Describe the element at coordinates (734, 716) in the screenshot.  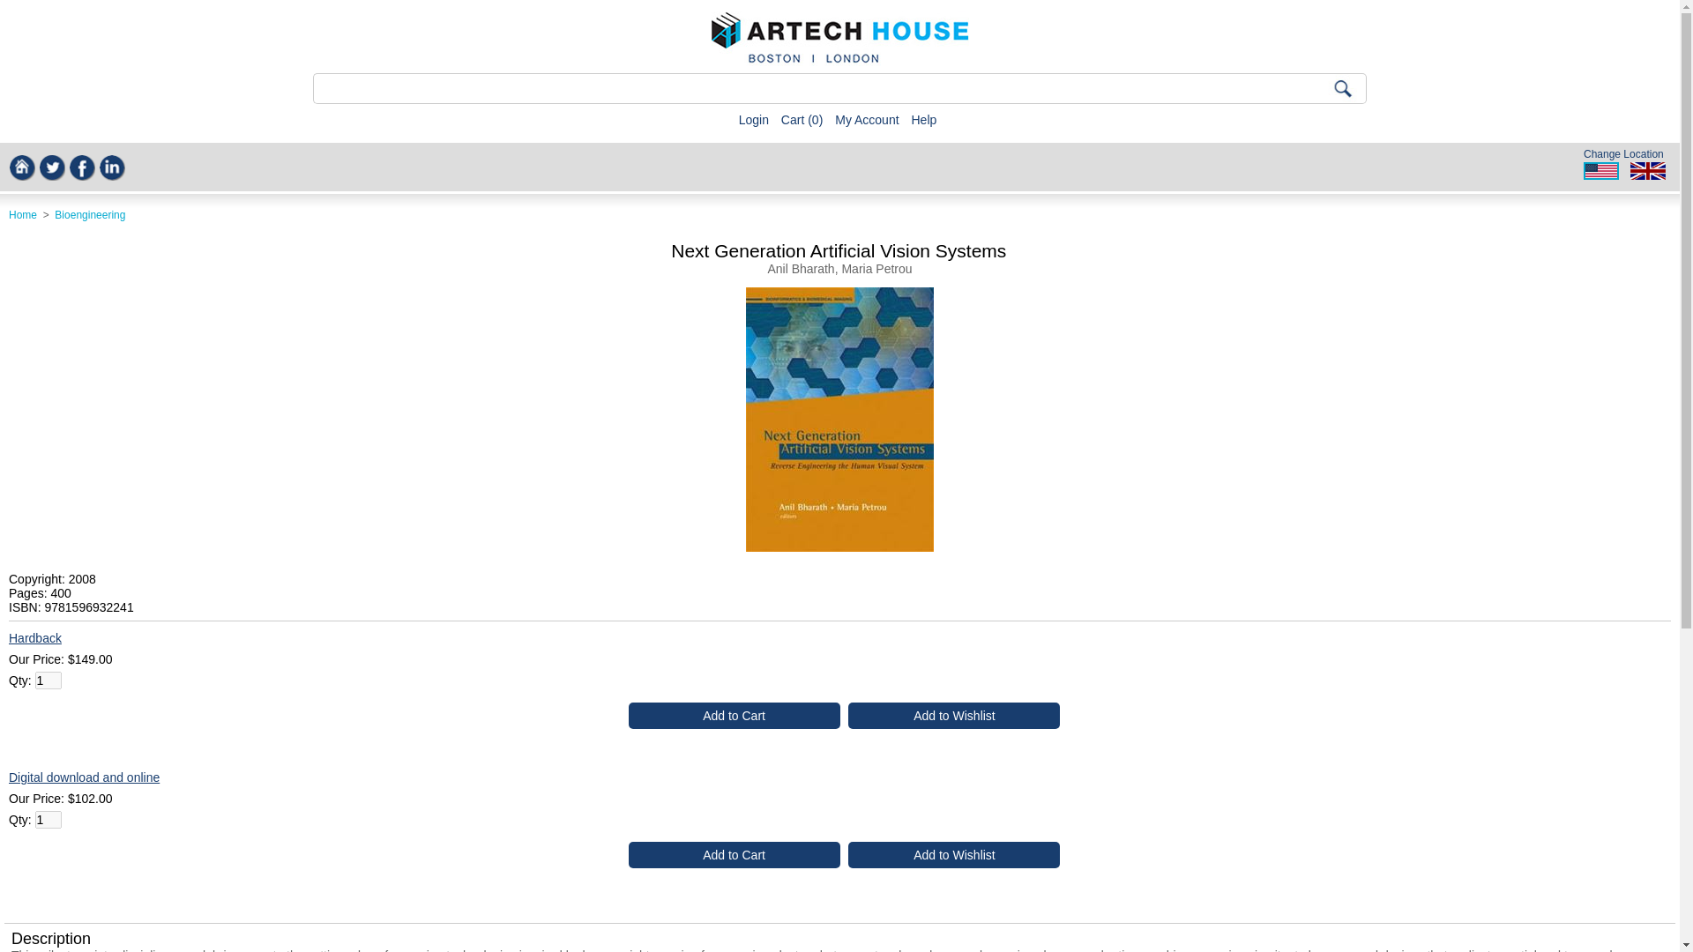
I see `Add to Cart` at that location.